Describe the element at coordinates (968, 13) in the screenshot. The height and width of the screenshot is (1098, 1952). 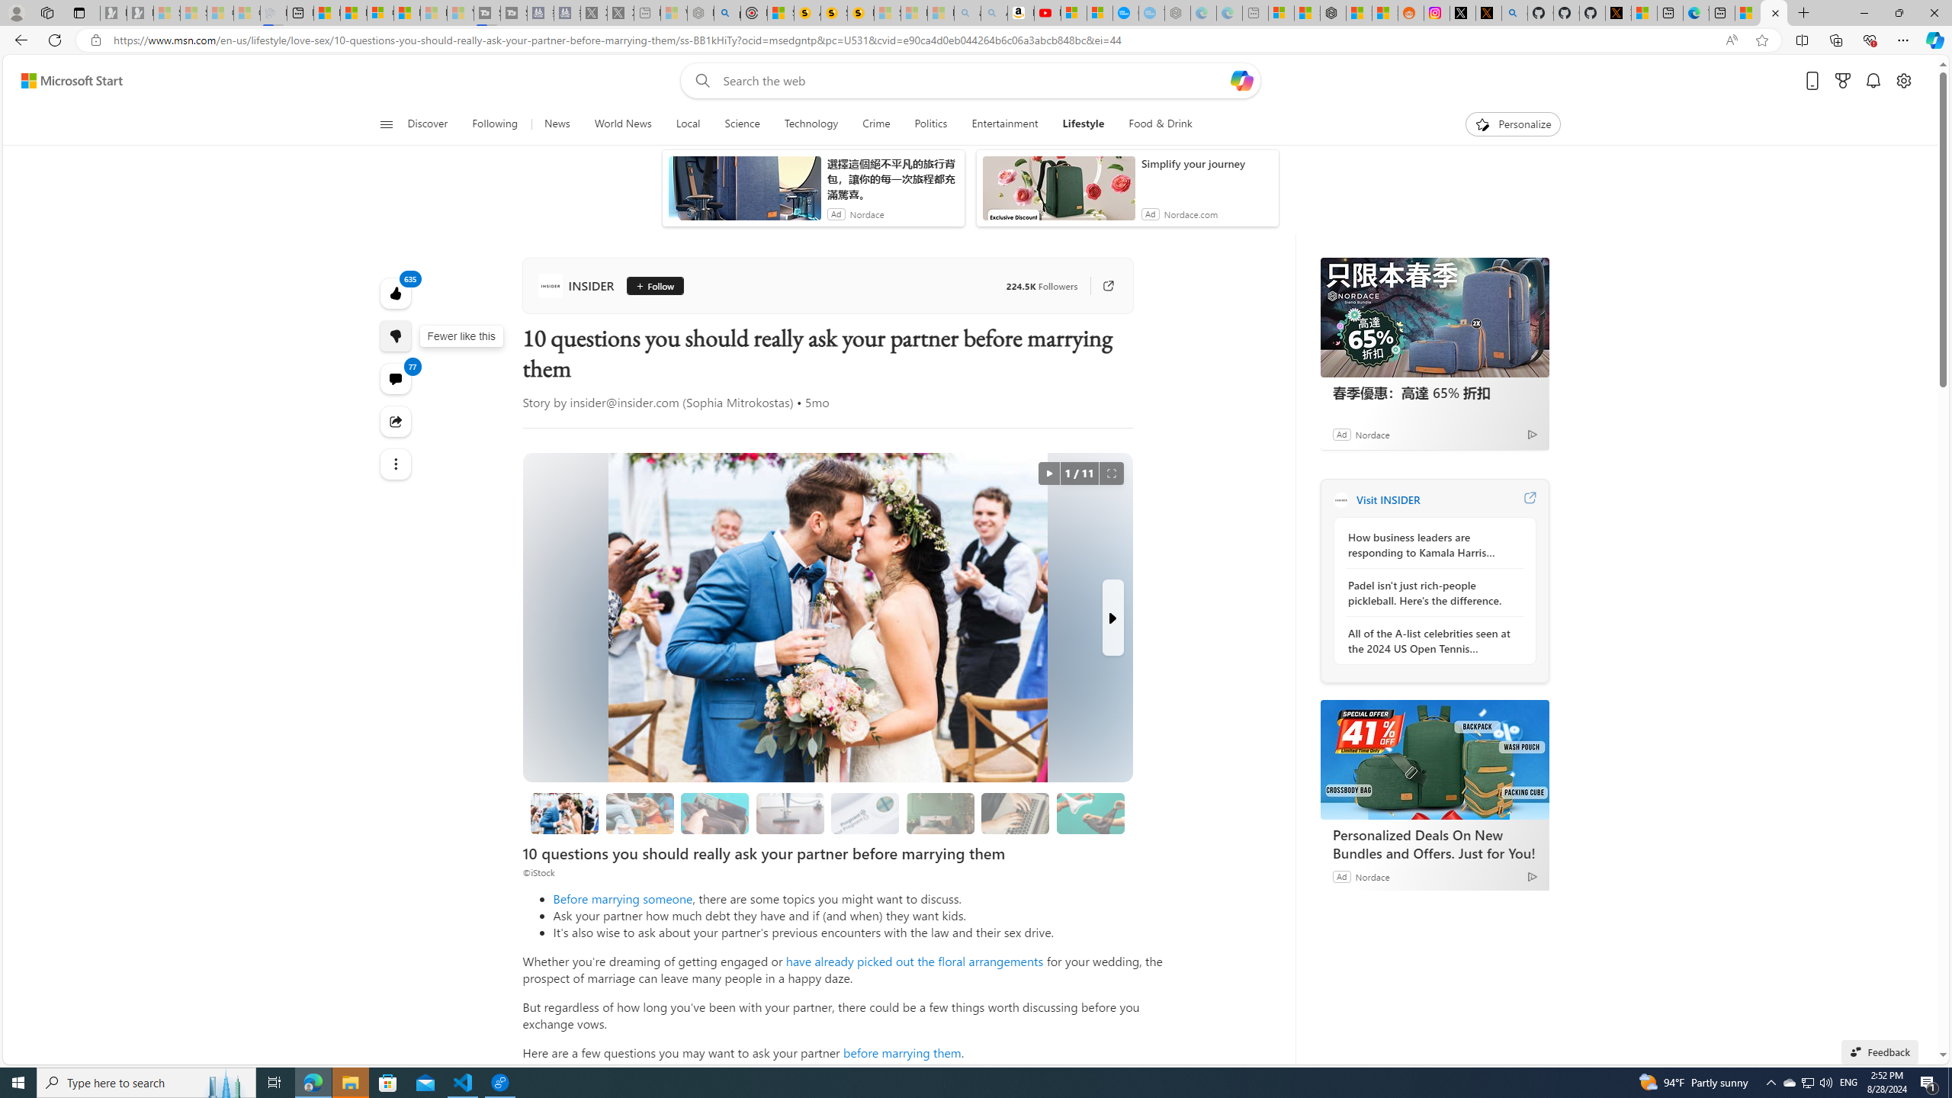
I see `amazon - Search - Sleeping` at that location.